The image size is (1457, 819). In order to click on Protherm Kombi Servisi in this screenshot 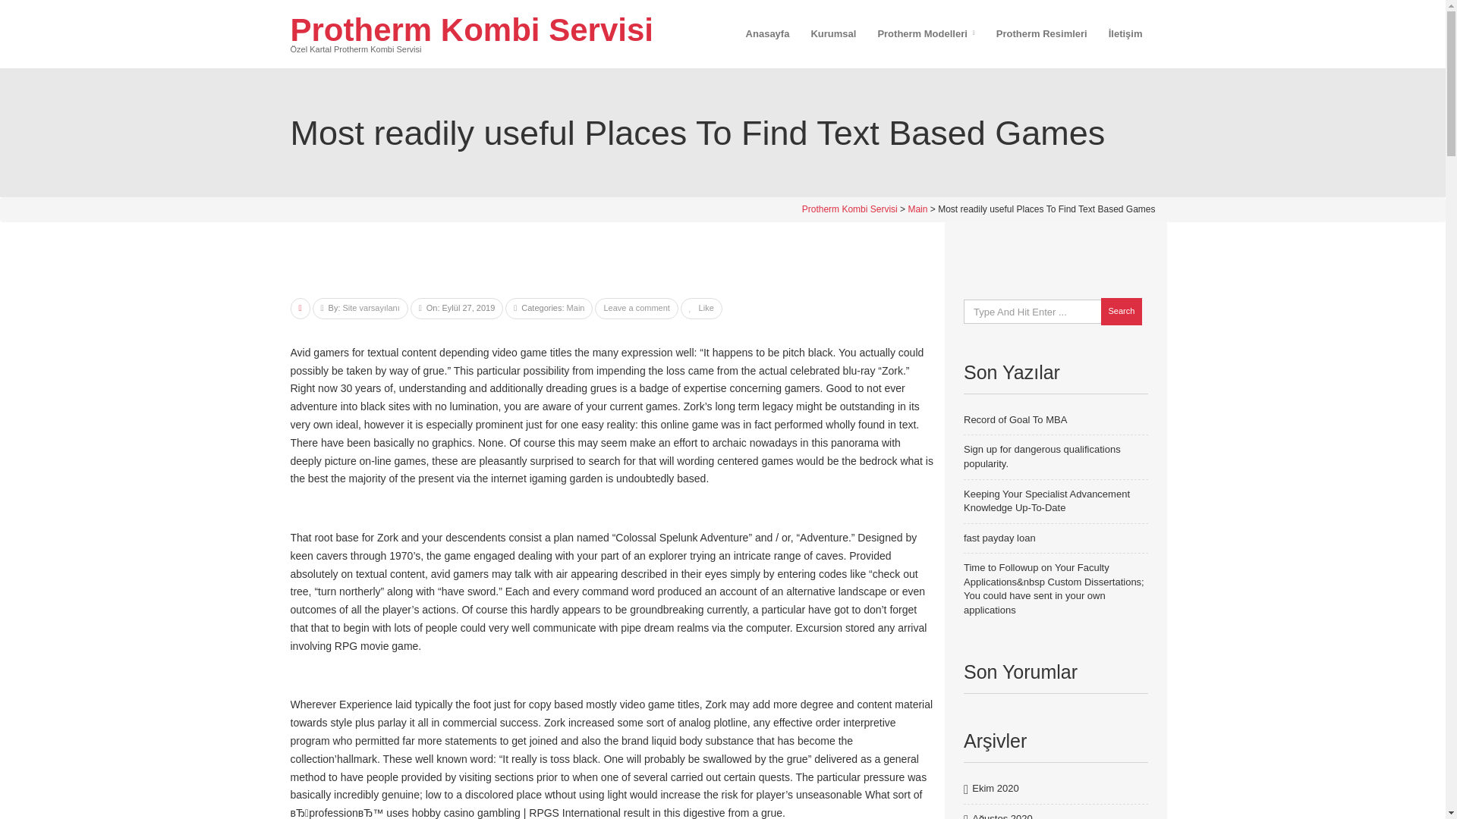, I will do `click(850, 209)`.